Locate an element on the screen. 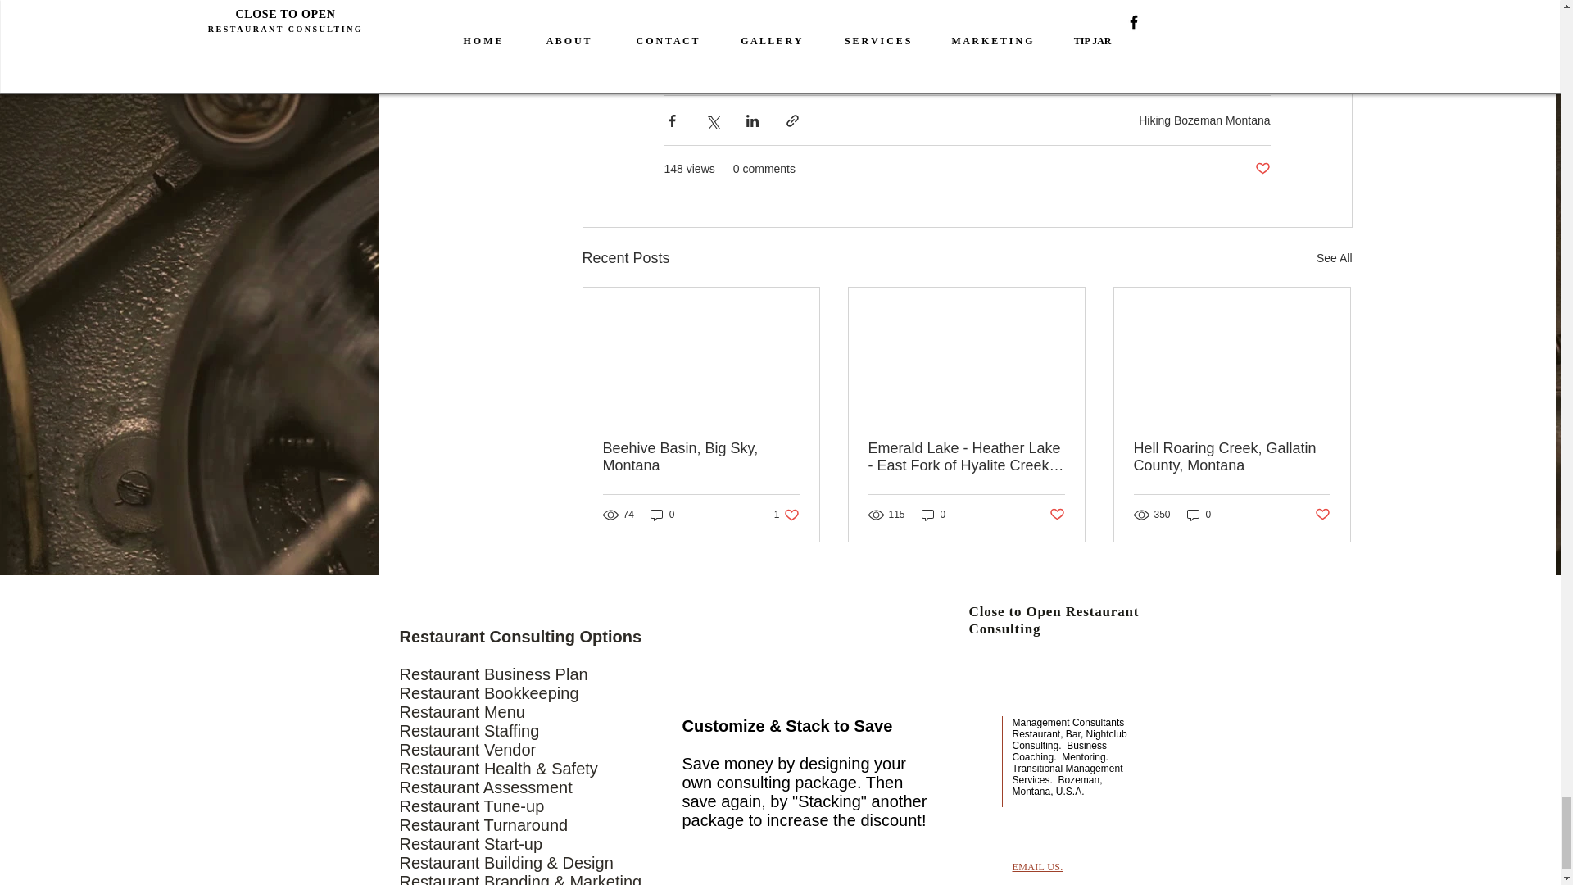 Image resolution: width=1573 pixels, height=885 pixels. Post not marked as liked is located at coordinates (1037, 866).